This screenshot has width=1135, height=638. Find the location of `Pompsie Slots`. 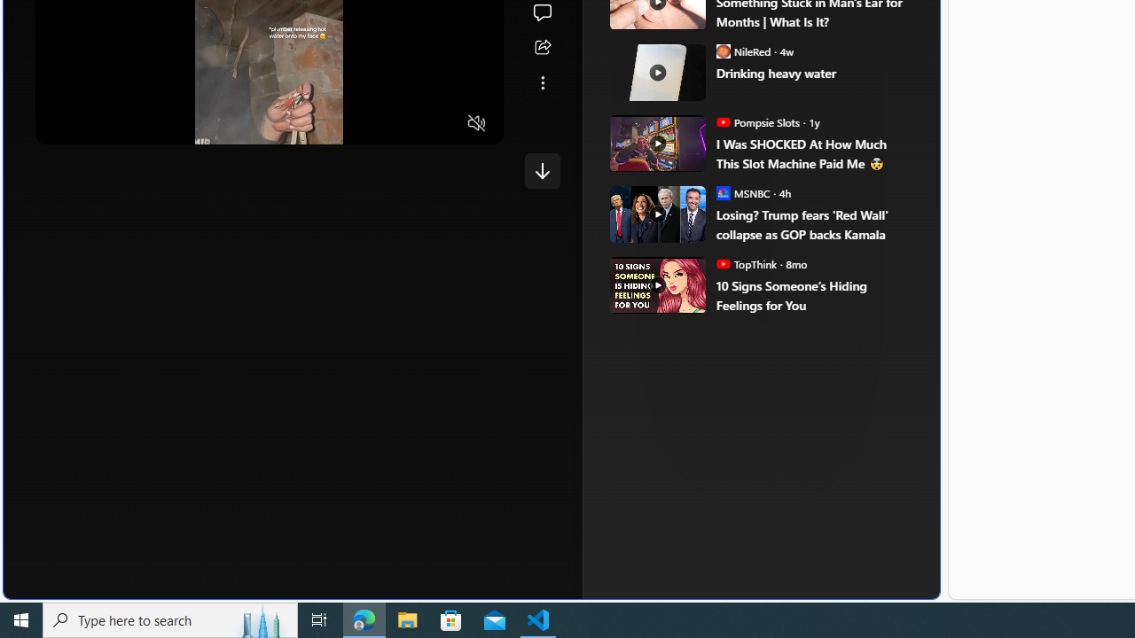

Pompsie Slots is located at coordinates (724, 122).